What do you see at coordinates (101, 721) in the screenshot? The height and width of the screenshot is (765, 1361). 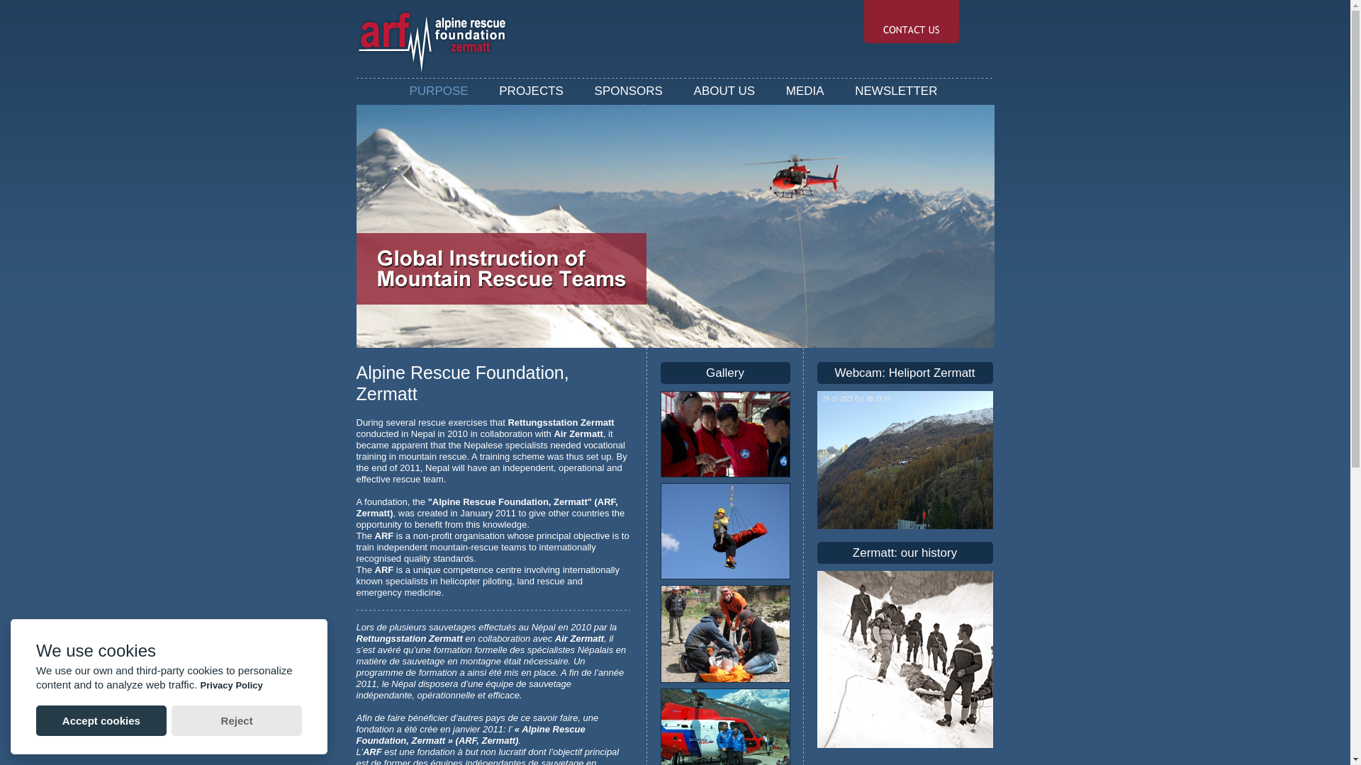 I see `Accept cookies` at bounding box center [101, 721].